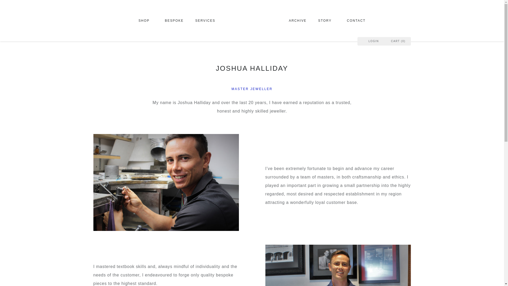  I want to click on CONTACT, so click(353, 21).